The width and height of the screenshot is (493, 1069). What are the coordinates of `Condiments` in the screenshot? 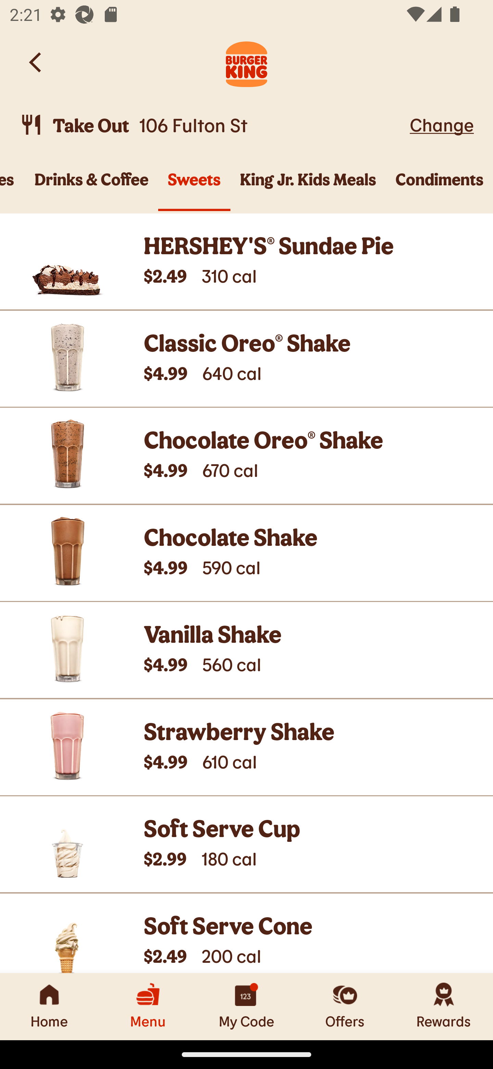 It's located at (440, 187).